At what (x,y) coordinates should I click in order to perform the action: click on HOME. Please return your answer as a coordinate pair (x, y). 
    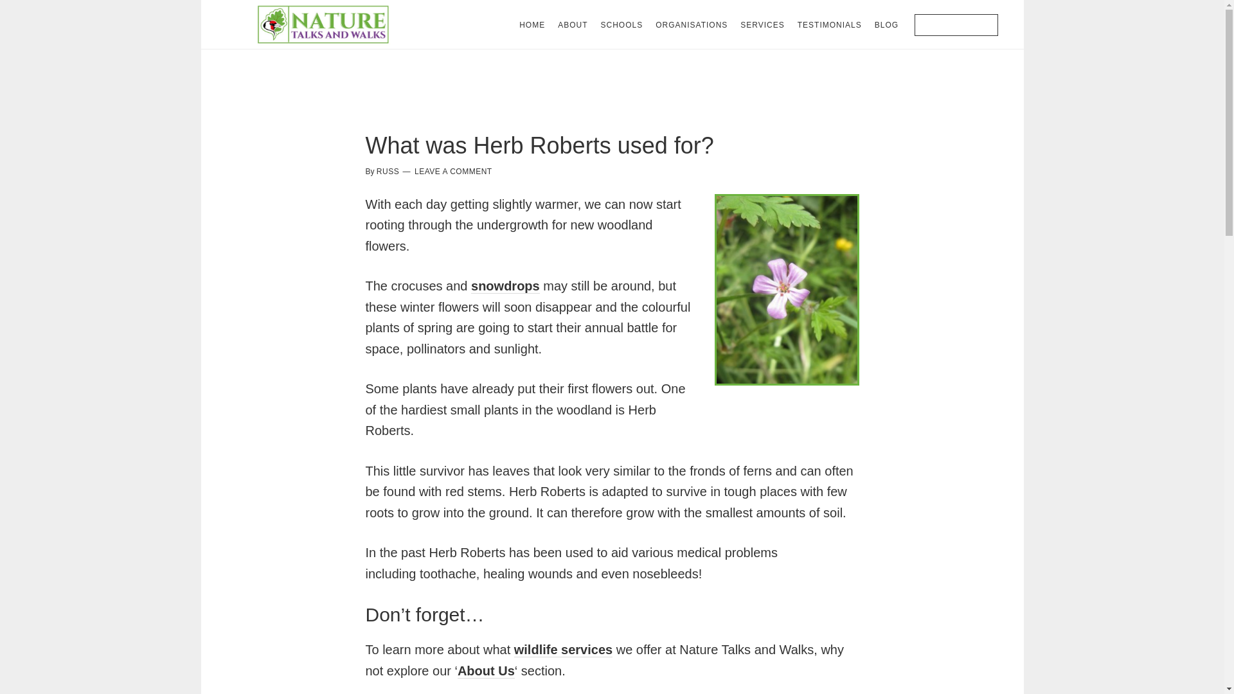
    Looking at the image, I should click on (532, 24).